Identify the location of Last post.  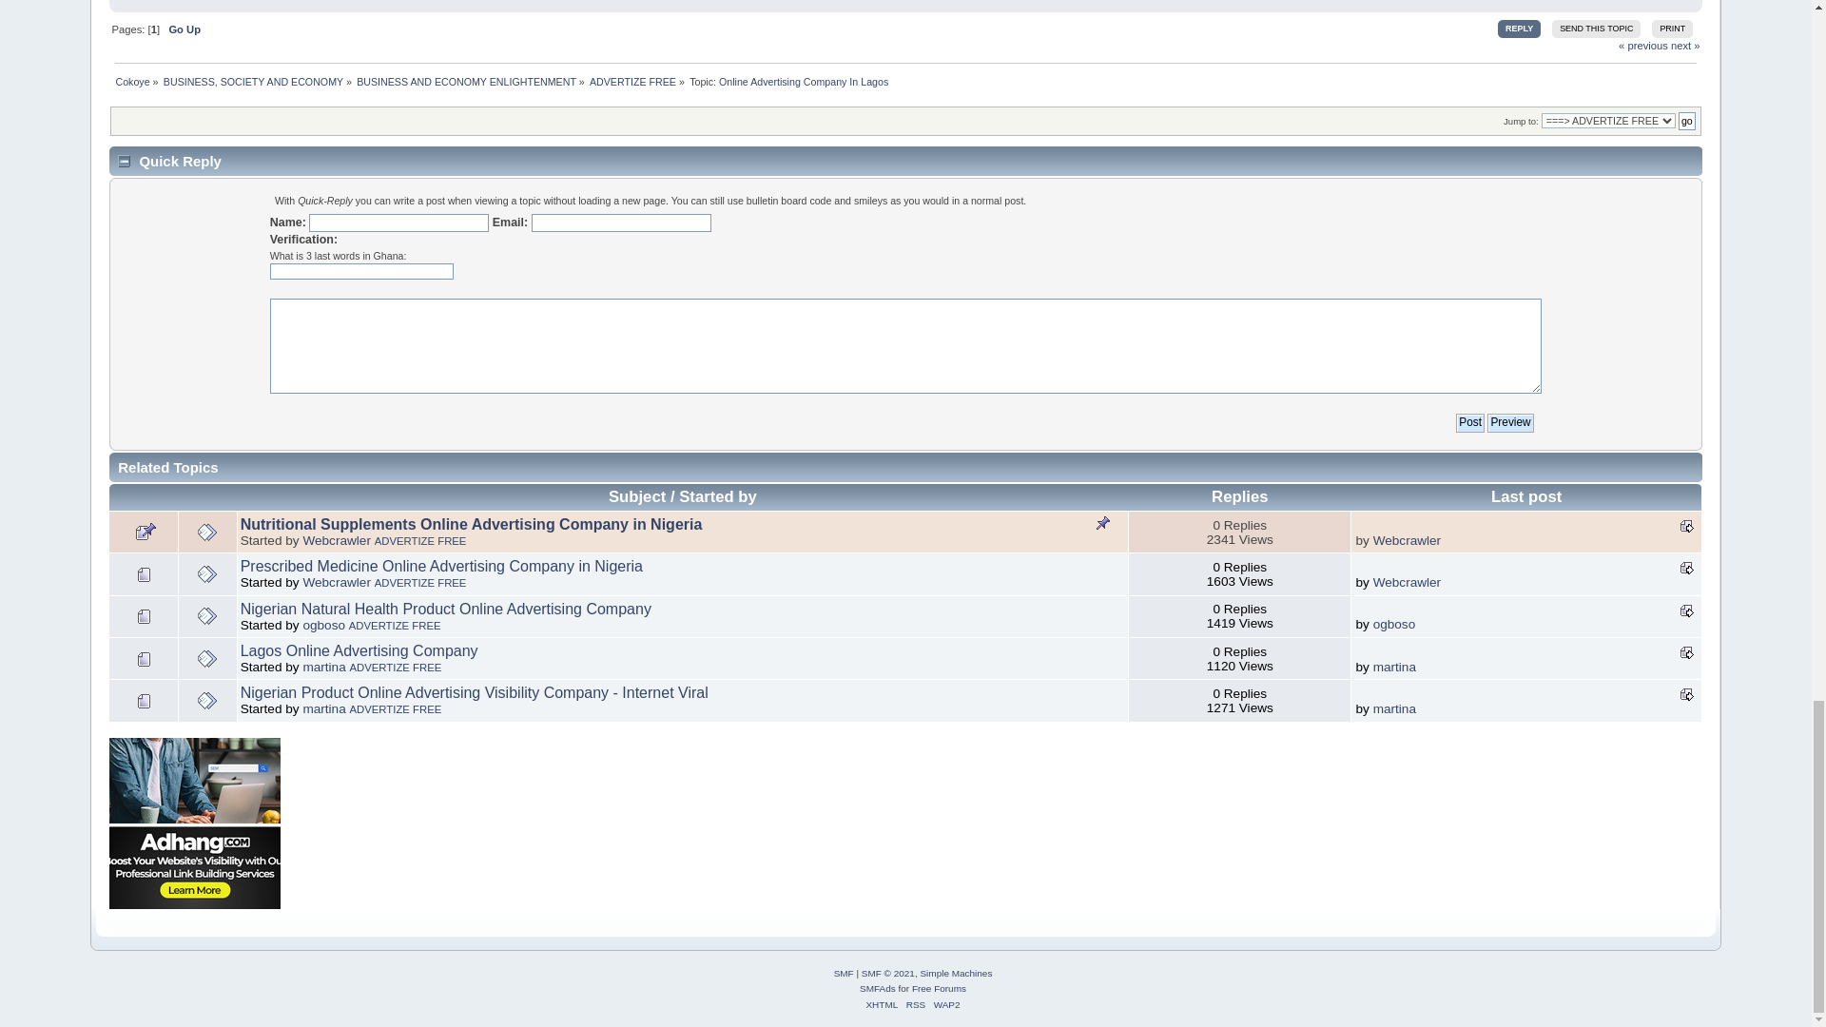
(1687, 610).